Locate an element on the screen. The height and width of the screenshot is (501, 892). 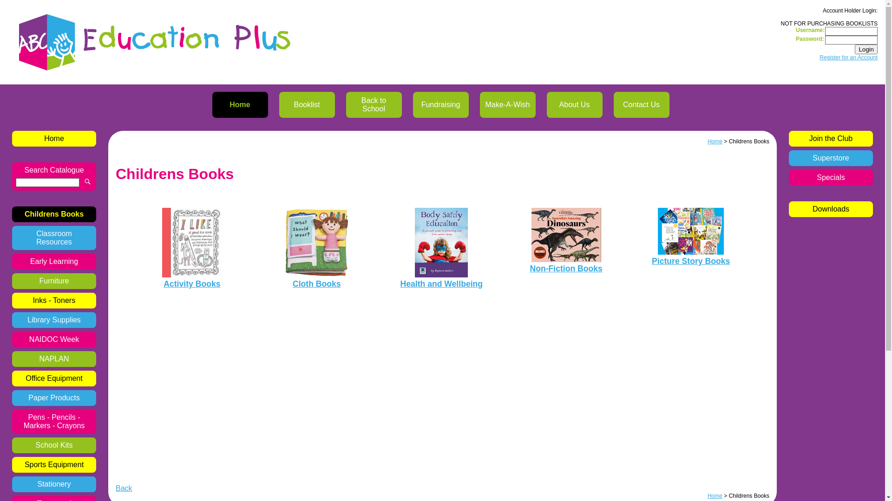
Contact Us is located at coordinates (641, 105).